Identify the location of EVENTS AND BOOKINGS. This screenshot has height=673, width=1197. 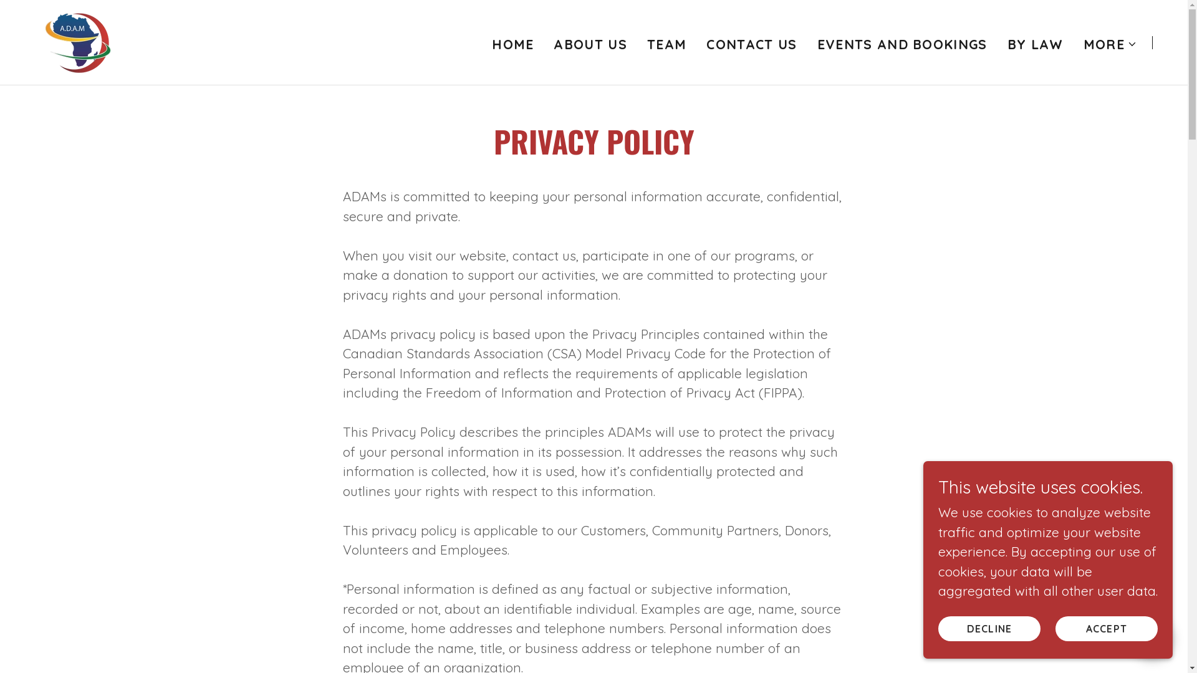
(903, 44).